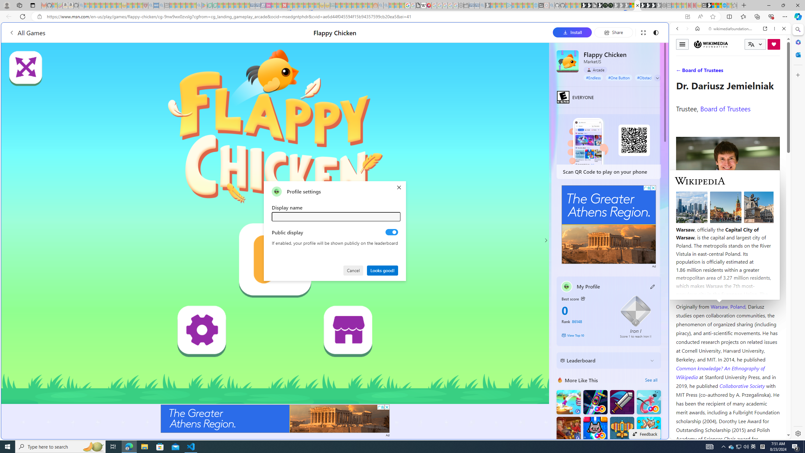 The image size is (805, 453). What do you see at coordinates (758, 323) in the screenshot?
I see `Actions for this site` at bounding box center [758, 323].